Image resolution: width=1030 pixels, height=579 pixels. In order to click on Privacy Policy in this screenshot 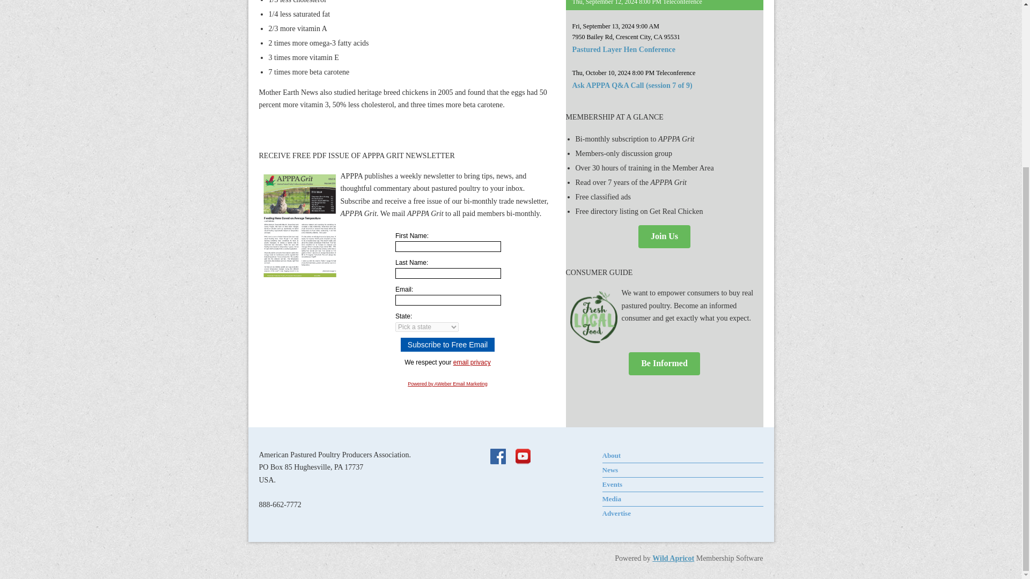, I will do `click(472, 362)`.